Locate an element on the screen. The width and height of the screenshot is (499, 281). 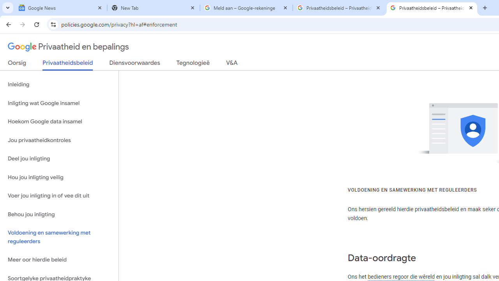
Privaatheid en bepalings is located at coordinates (69, 47).